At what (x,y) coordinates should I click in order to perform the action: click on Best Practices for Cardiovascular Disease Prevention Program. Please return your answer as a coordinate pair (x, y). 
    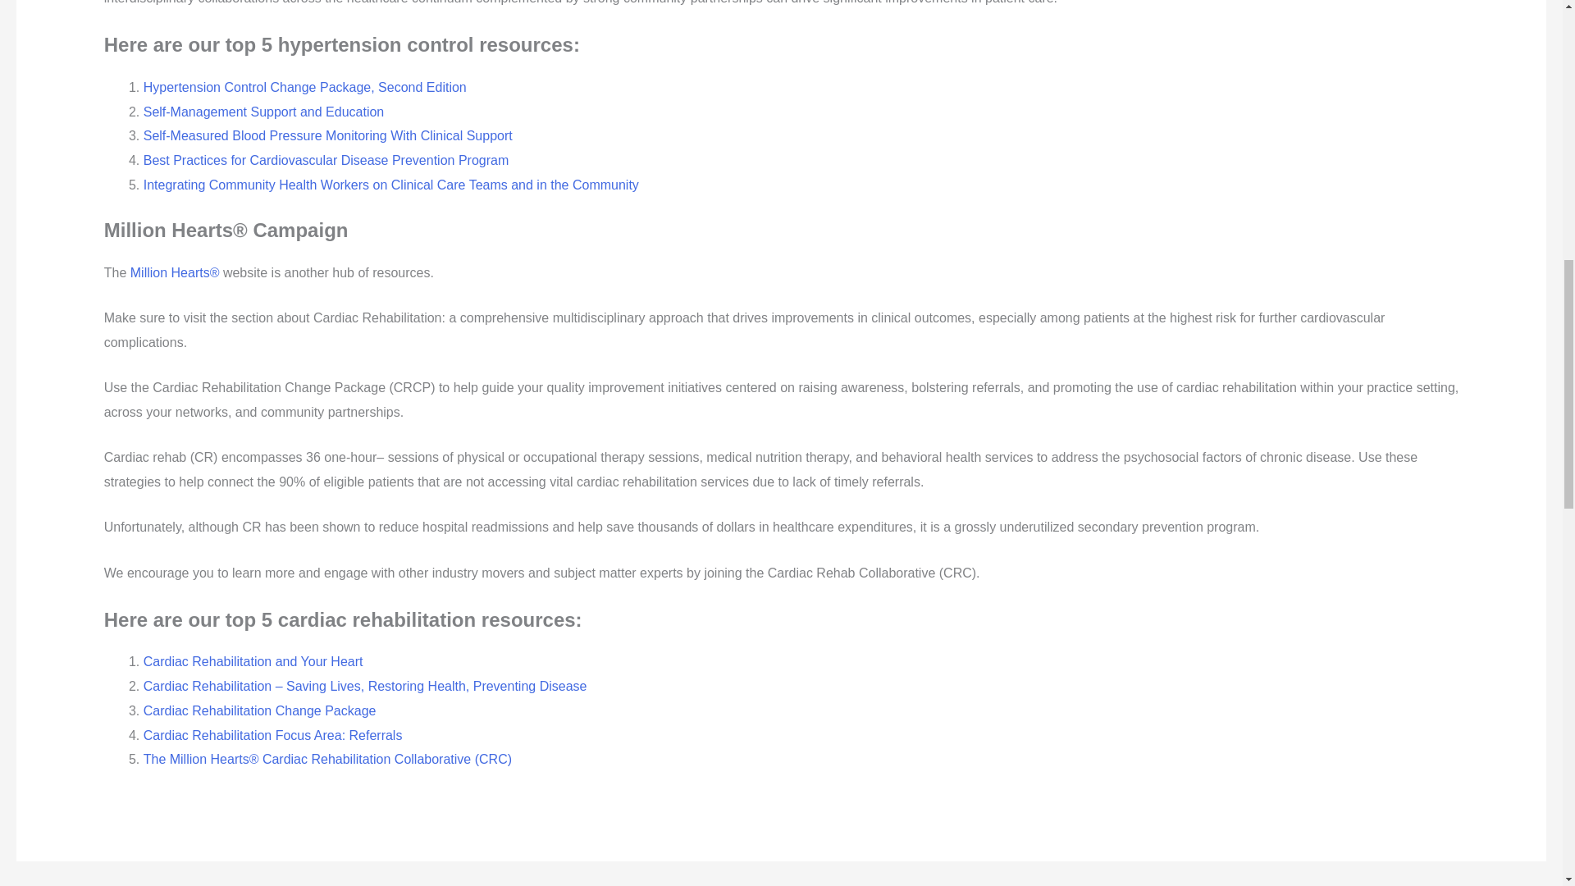
    Looking at the image, I should click on (326, 160).